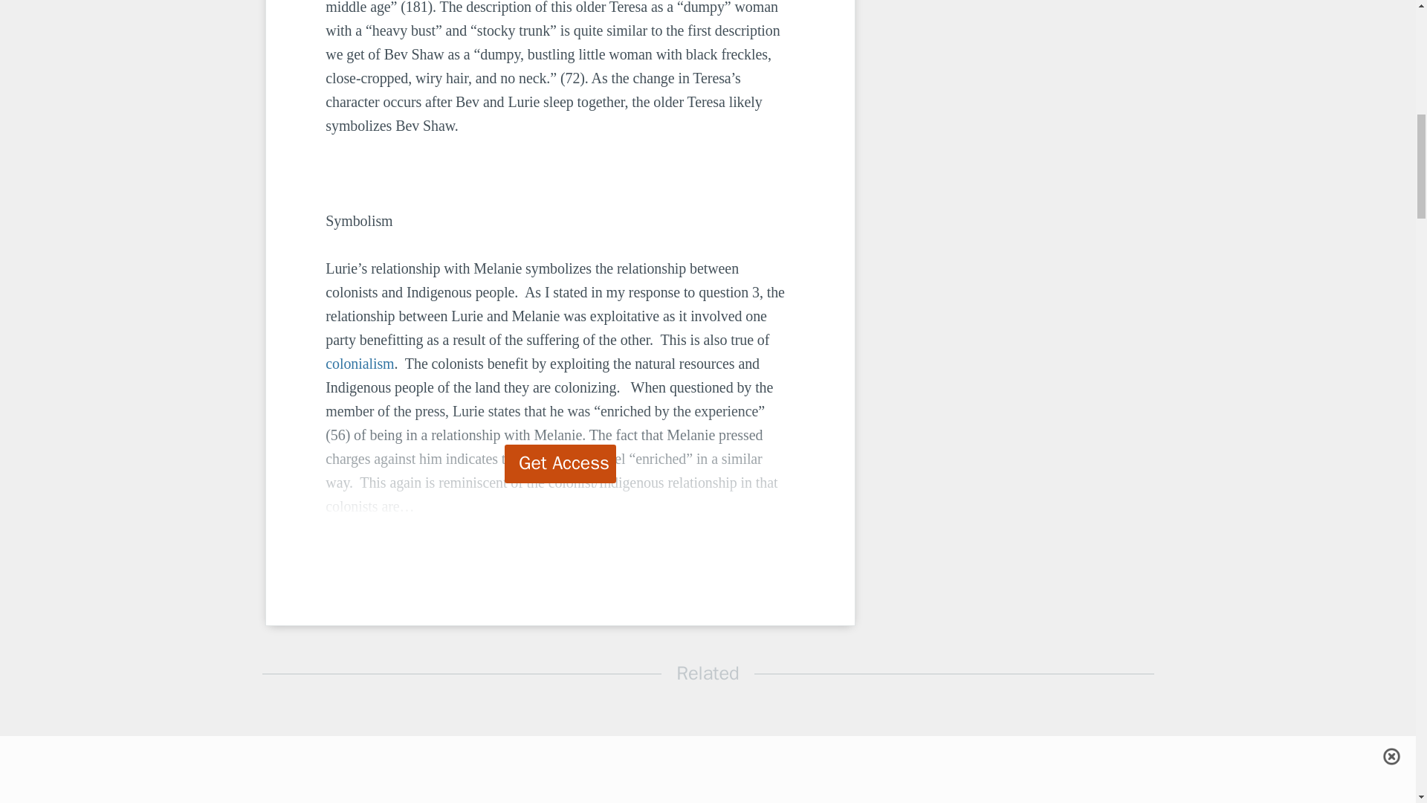  I want to click on colonialism, so click(359, 364).